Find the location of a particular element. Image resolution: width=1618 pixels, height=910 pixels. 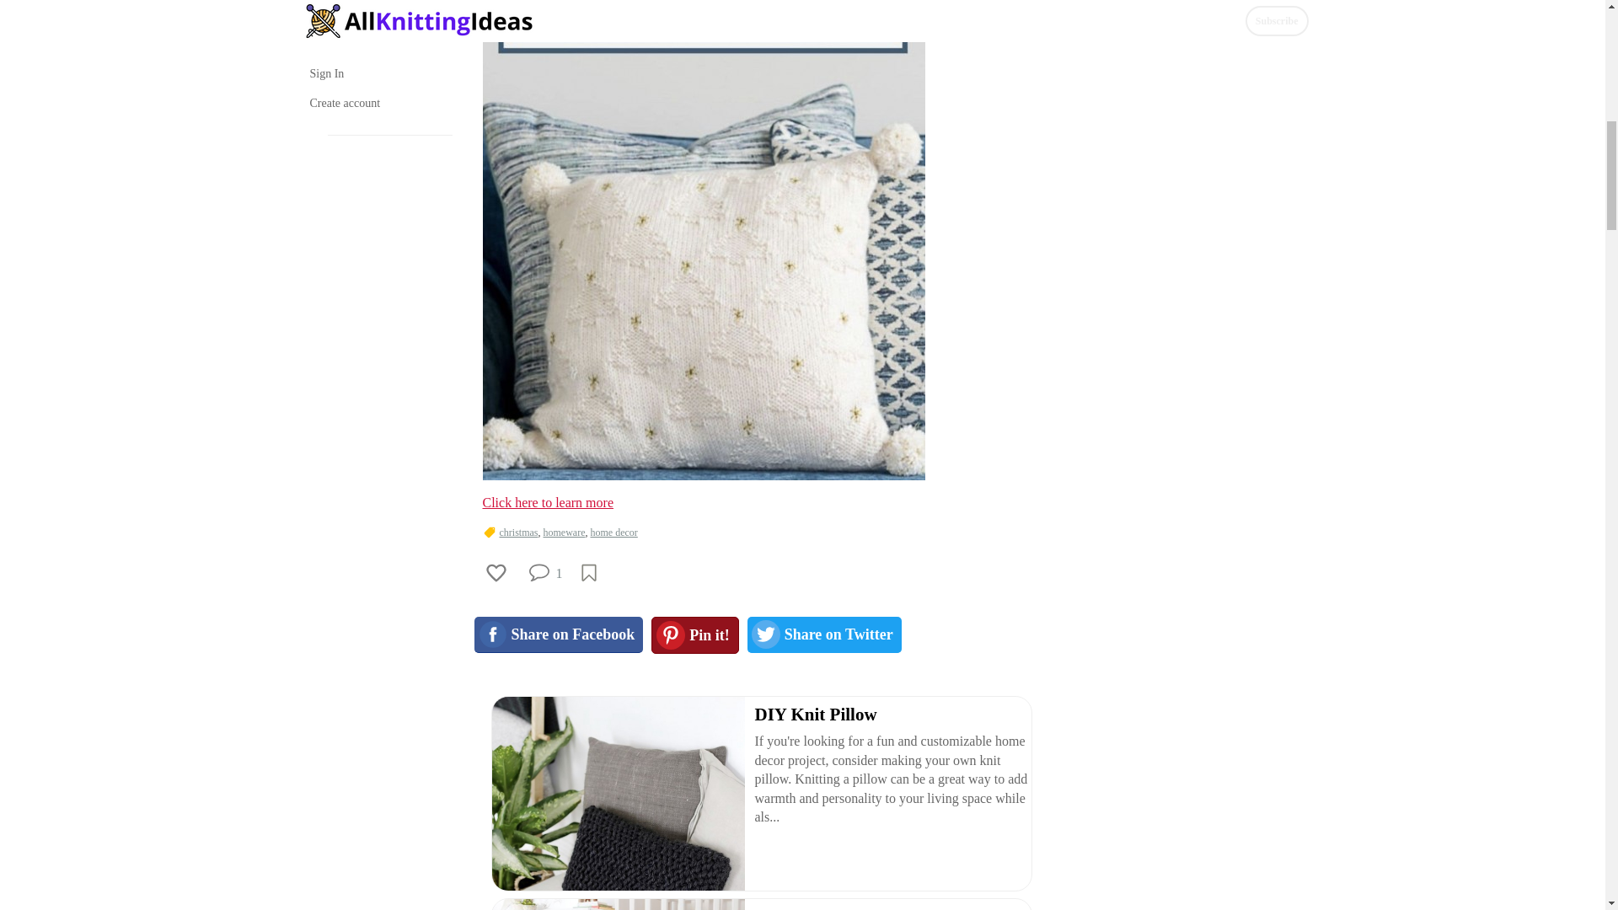

home decor is located at coordinates (613, 533).